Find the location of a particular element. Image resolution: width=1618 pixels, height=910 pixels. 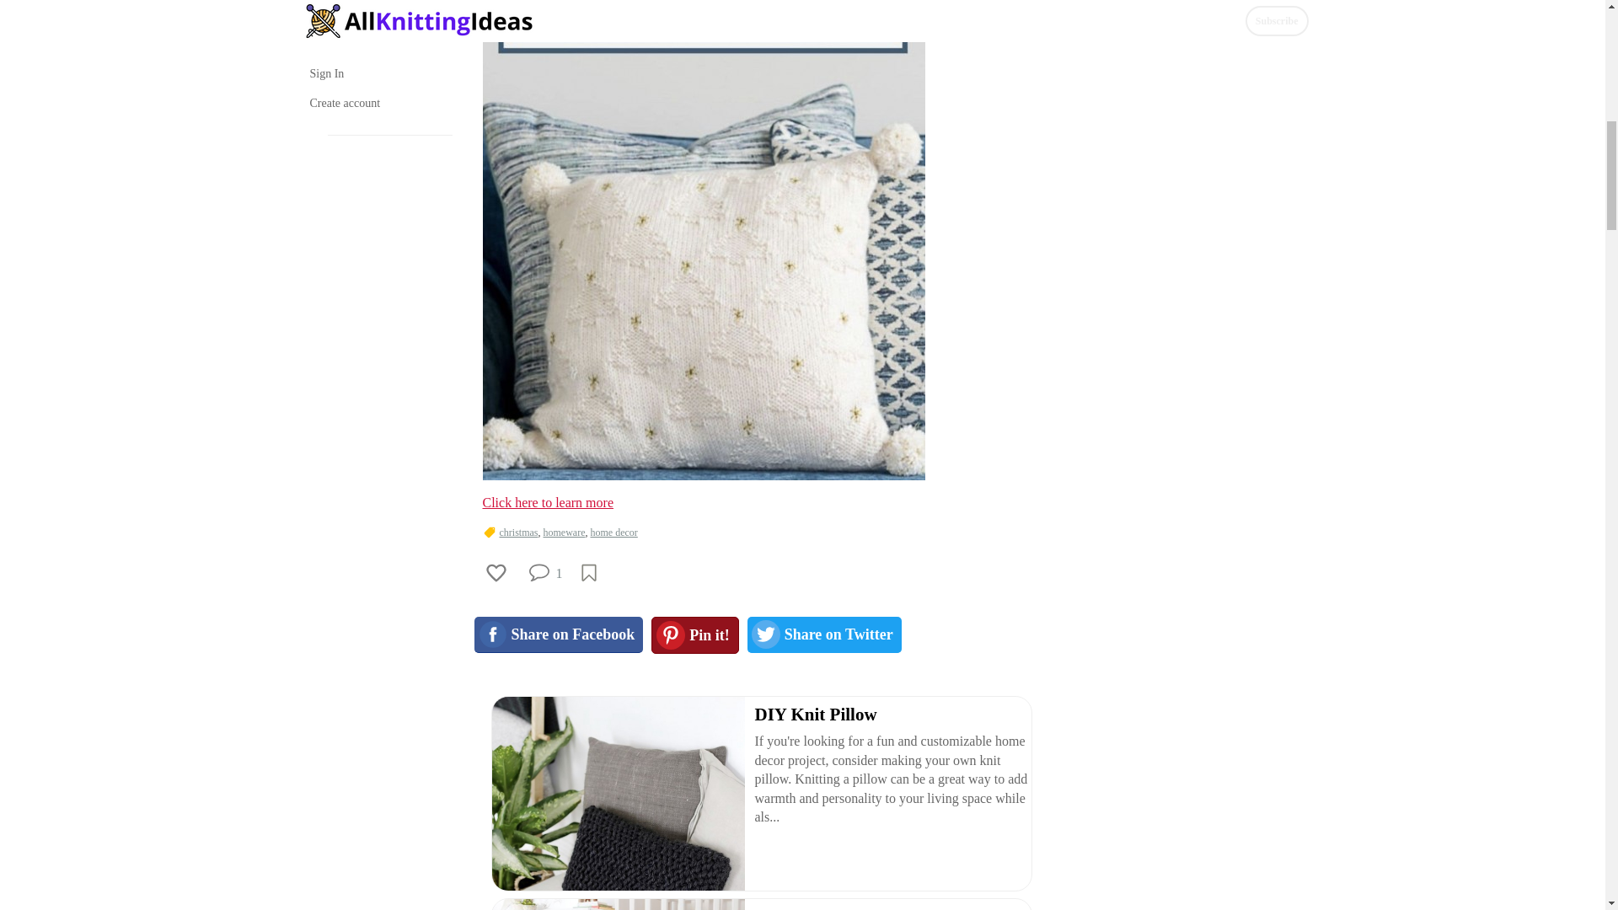

home decor is located at coordinates (613, 533).